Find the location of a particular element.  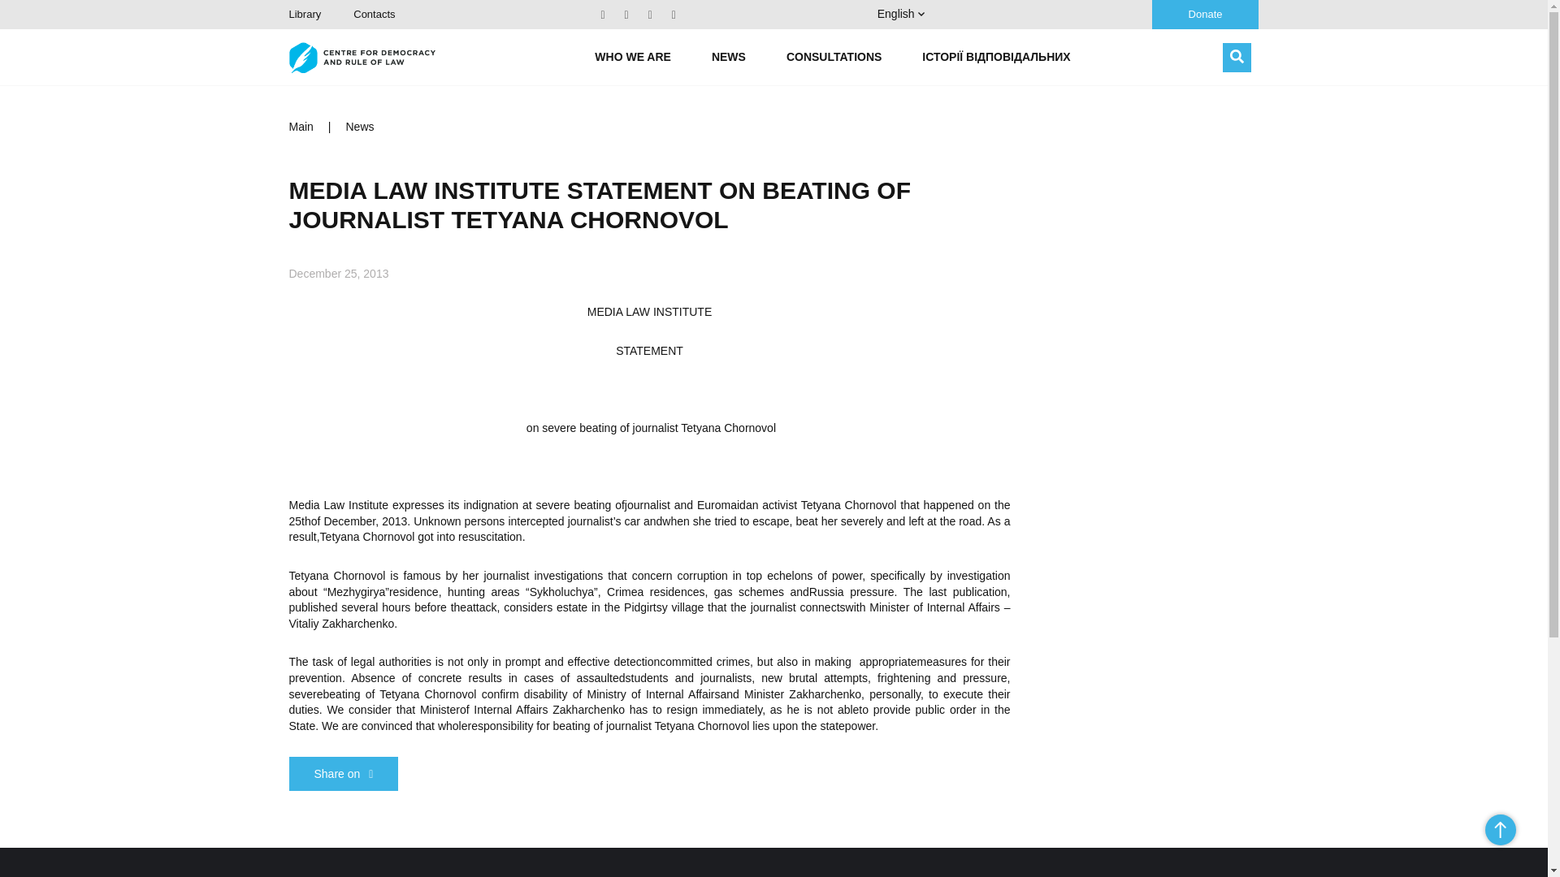

Main is located at coordinates (301, 127).